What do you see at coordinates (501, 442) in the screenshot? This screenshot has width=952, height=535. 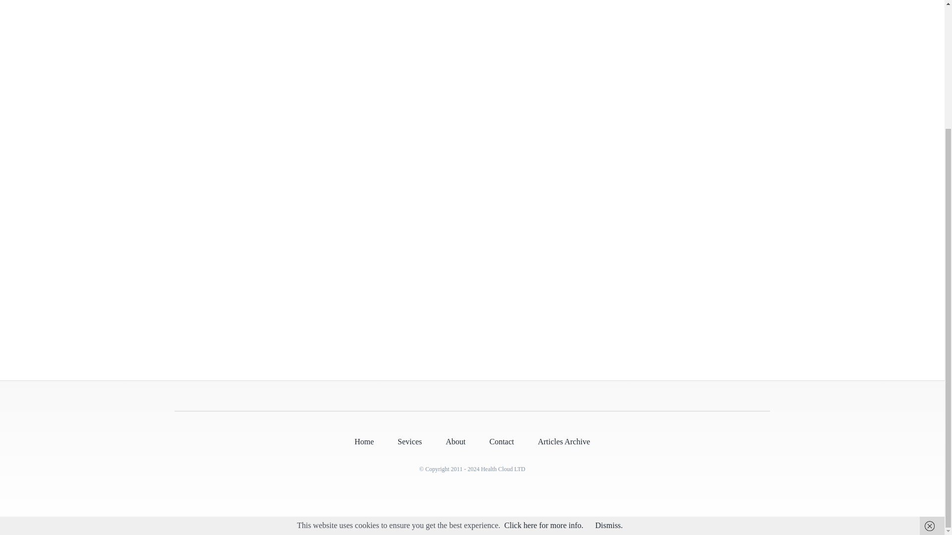 I see `Contact` at bounding box center [501, 442].